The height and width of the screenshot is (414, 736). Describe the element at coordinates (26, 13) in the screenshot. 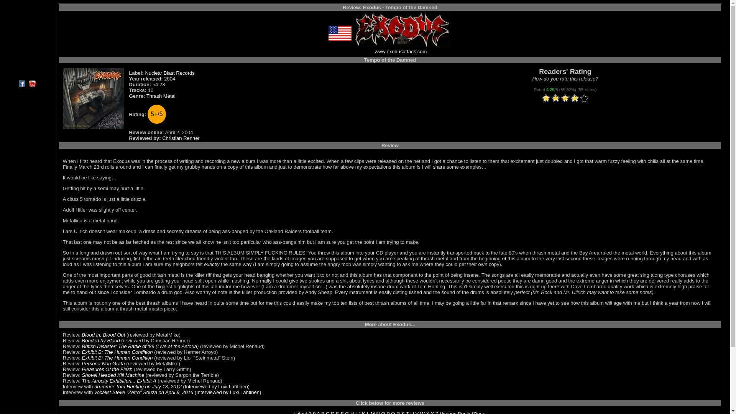

I see `List of Reviews` at that location.